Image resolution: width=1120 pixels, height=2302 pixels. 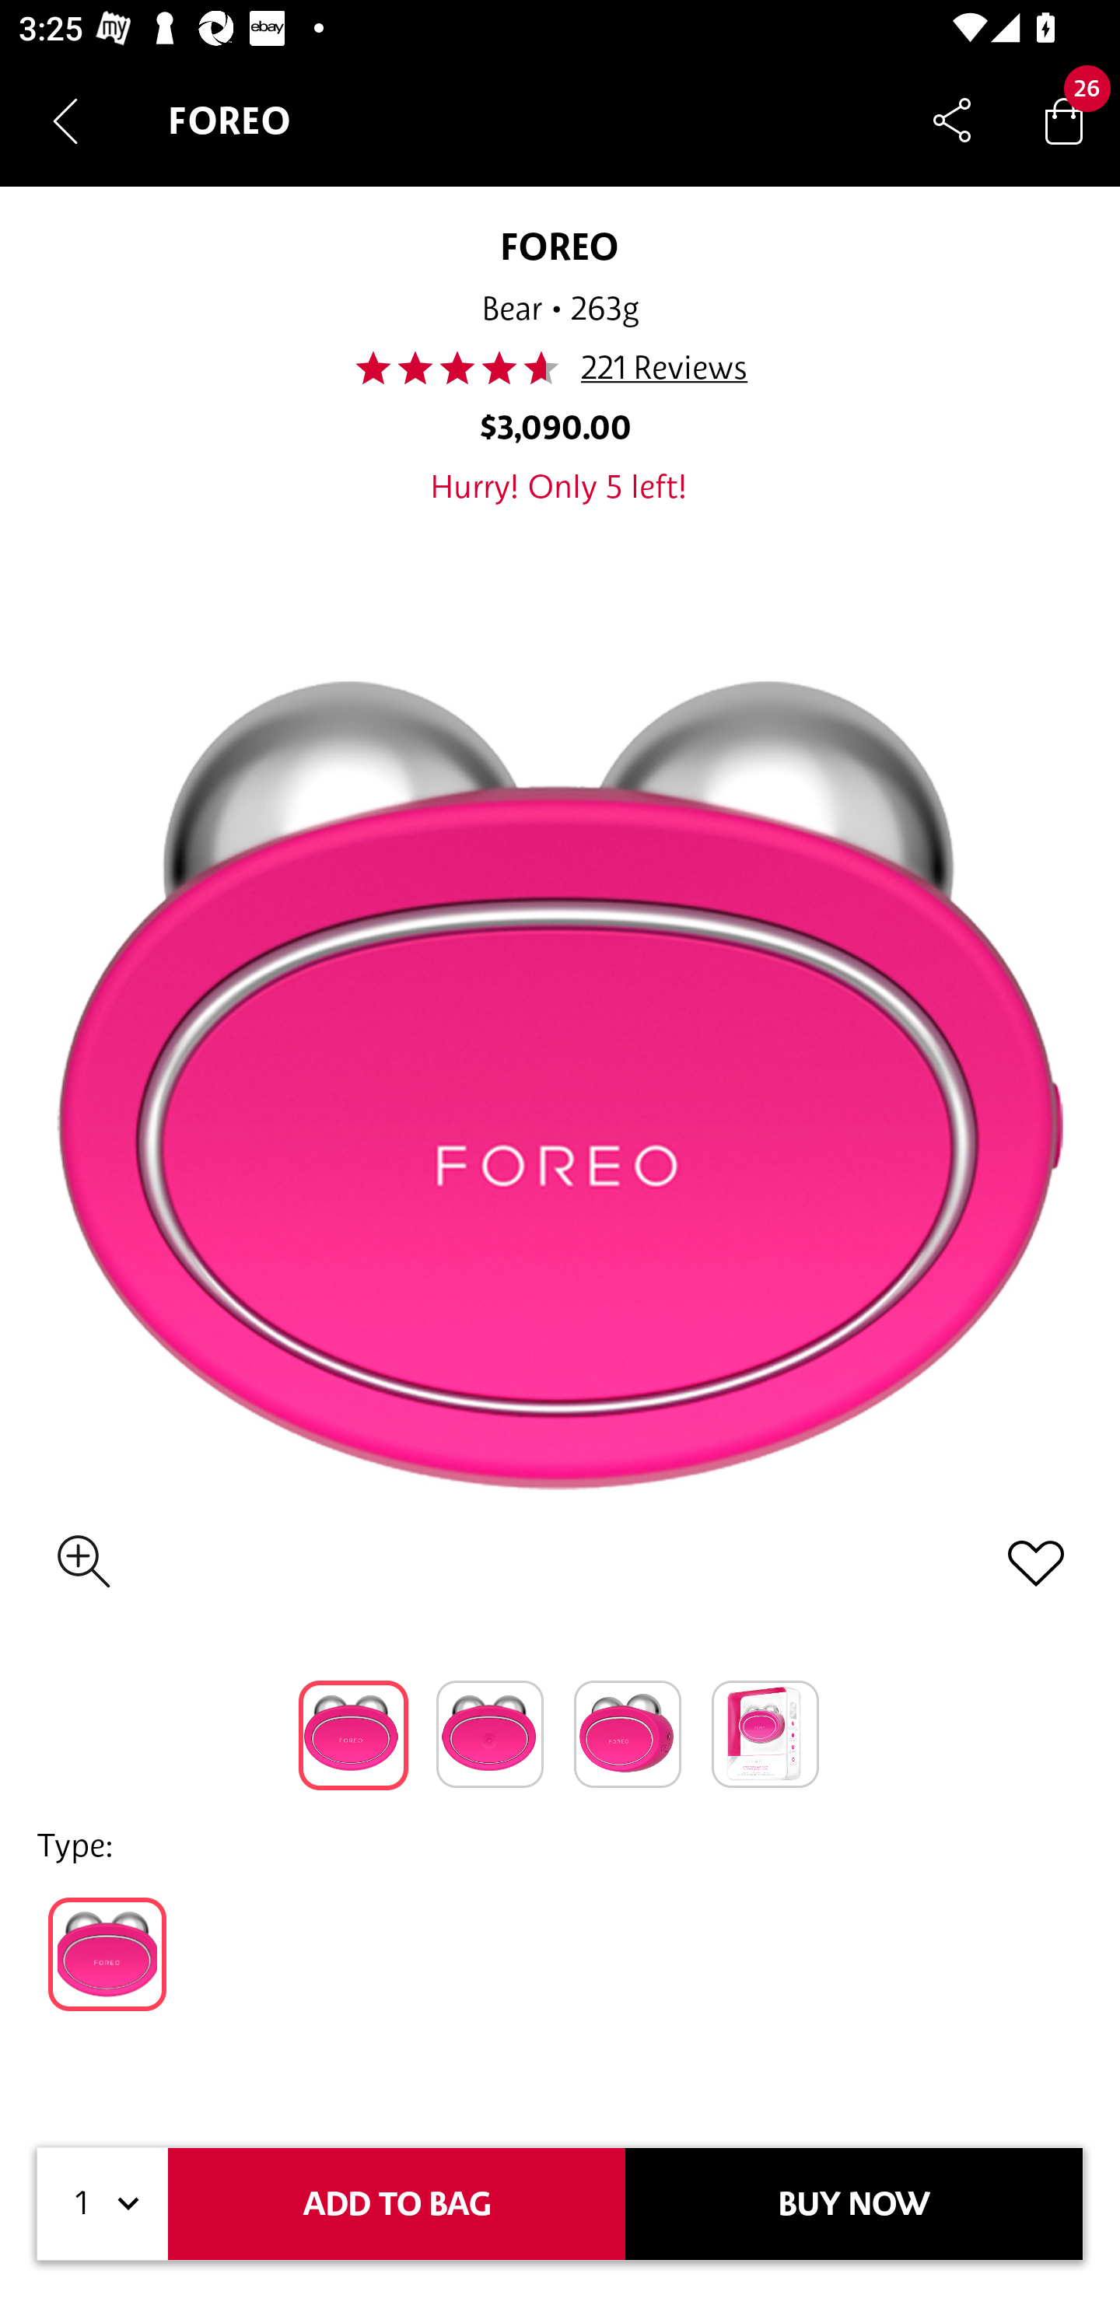 I want to click on Navigate up, so click(x=65, y=121).